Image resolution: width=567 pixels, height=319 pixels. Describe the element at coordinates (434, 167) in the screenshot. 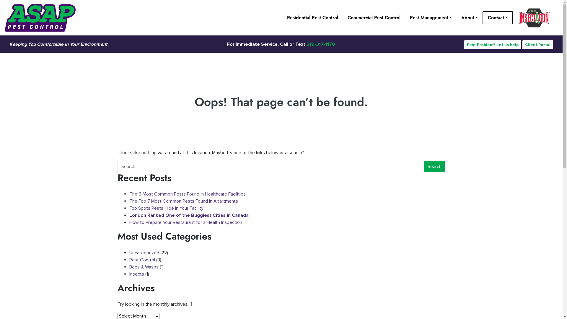

I see `Search` at that location.